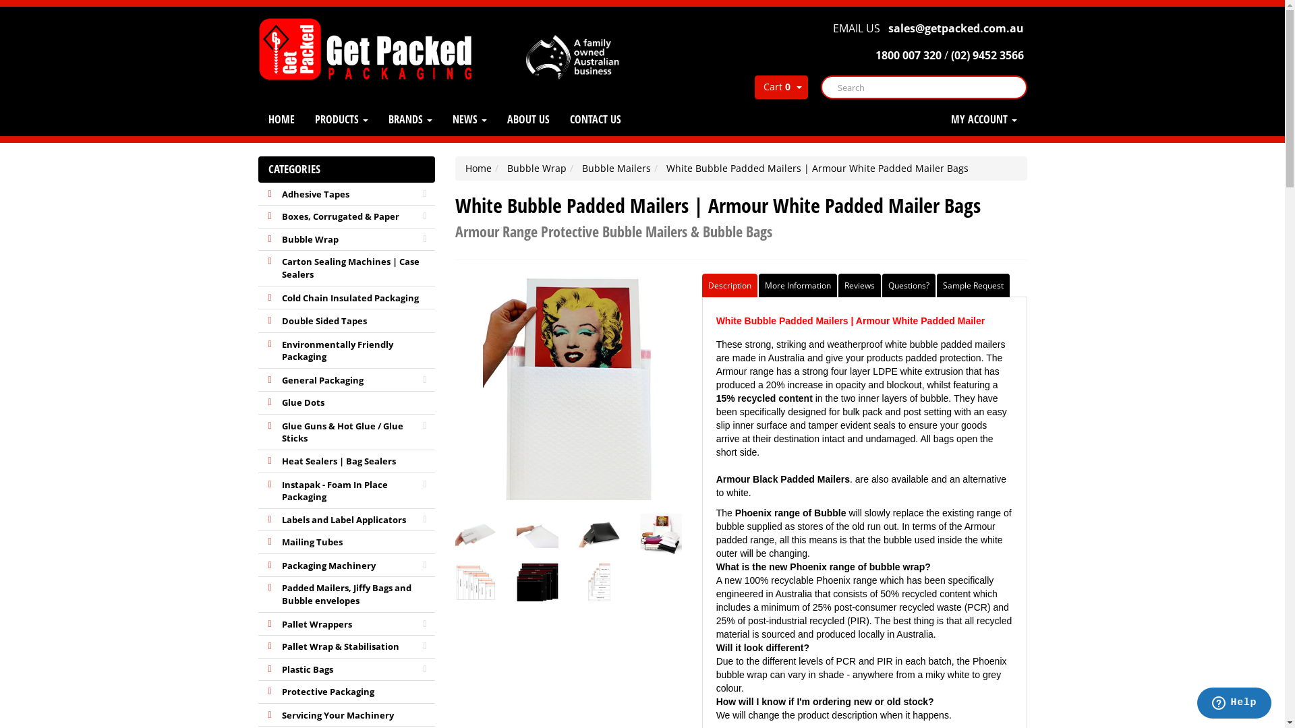 This screenshot has height=728, width=1295. Describe the element at coordinates (927, 28) in the screenshot. I see `EMAIL US   sales@getpacked.com.au` at that location.